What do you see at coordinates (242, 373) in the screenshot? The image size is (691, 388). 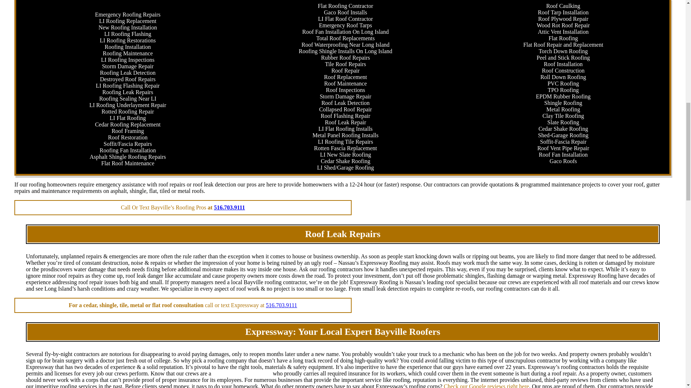 I see `high quality roof installer` at bounding box center [242, 373].